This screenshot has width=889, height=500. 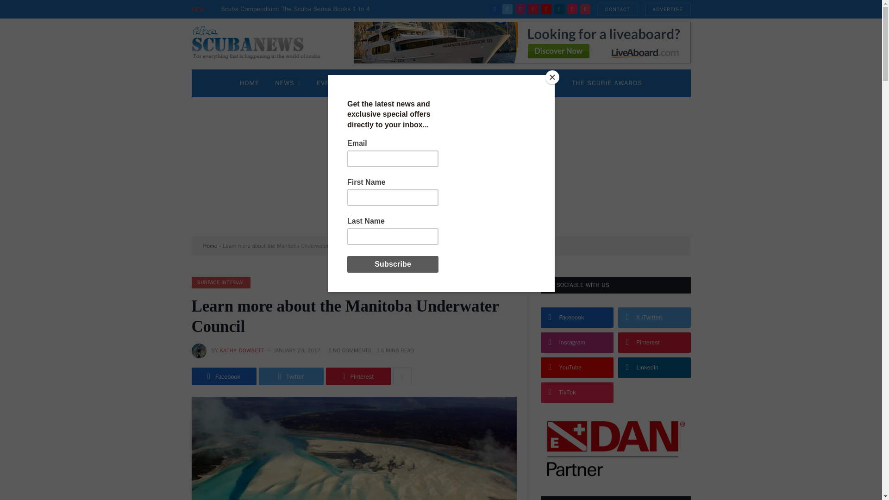 I want to click on CONTACT, so click(x=618, y=9).